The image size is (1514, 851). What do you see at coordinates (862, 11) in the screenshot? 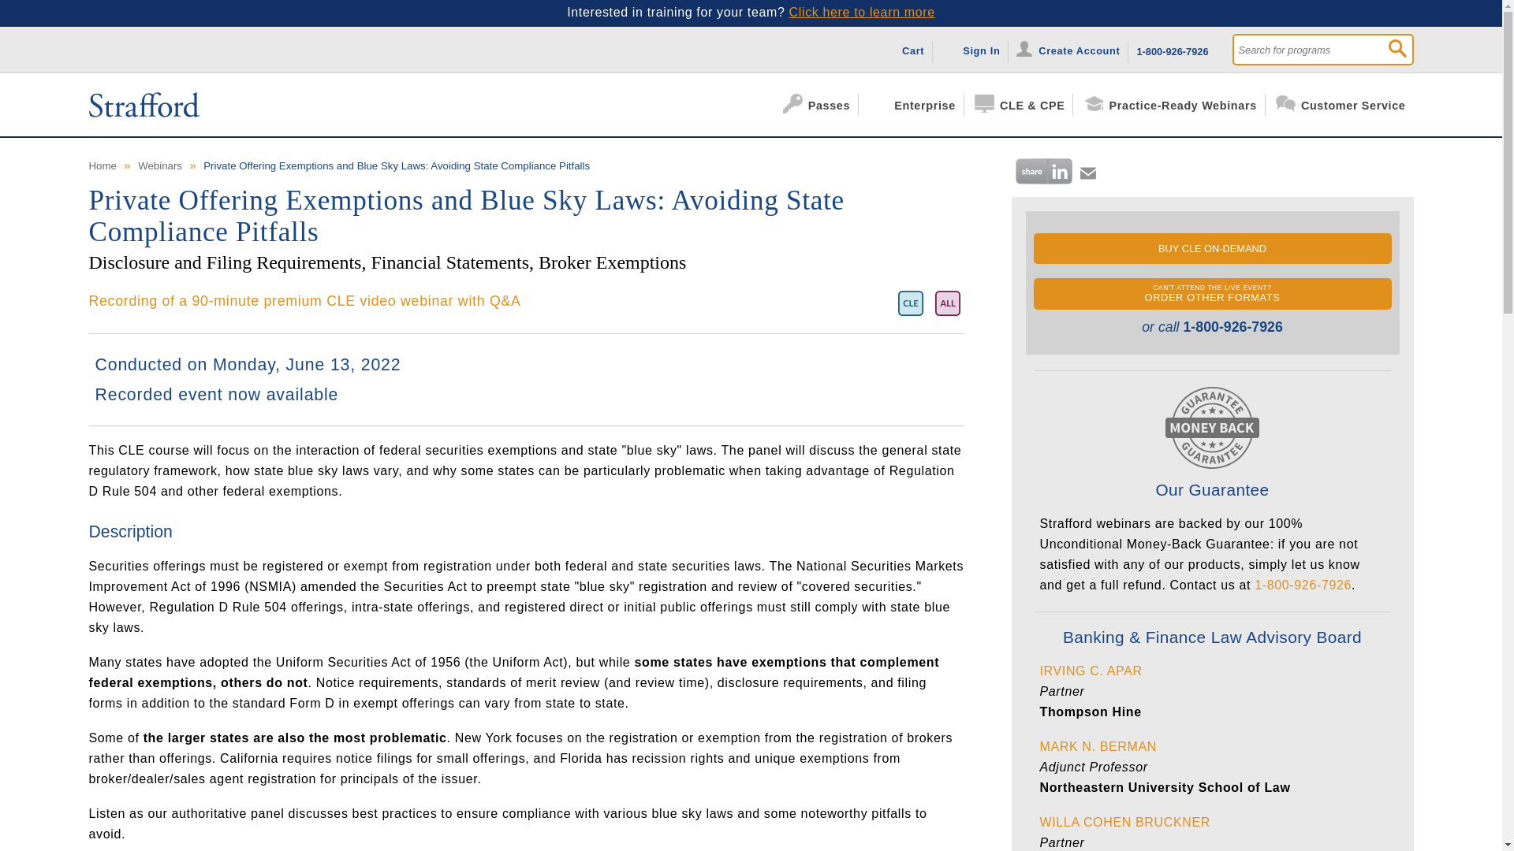
I see `Click here to learn more` at bounding box center [862, 11].